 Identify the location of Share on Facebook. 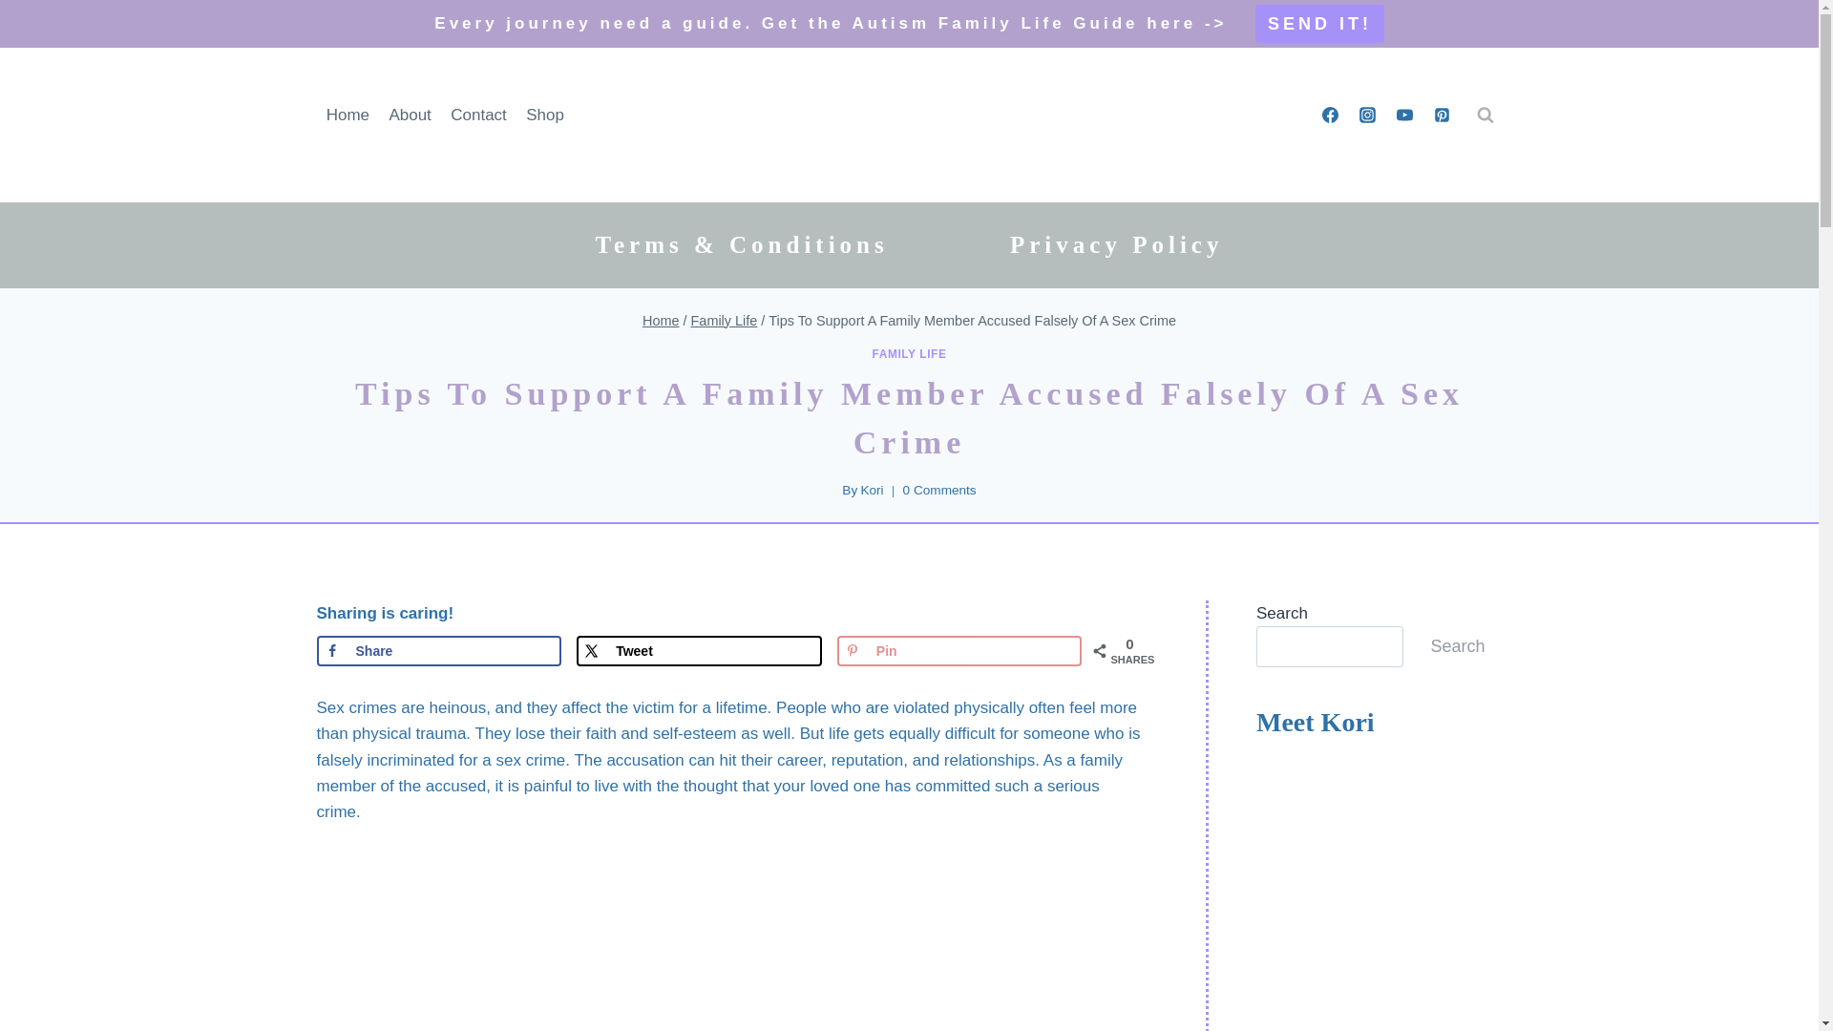
(439, 651).